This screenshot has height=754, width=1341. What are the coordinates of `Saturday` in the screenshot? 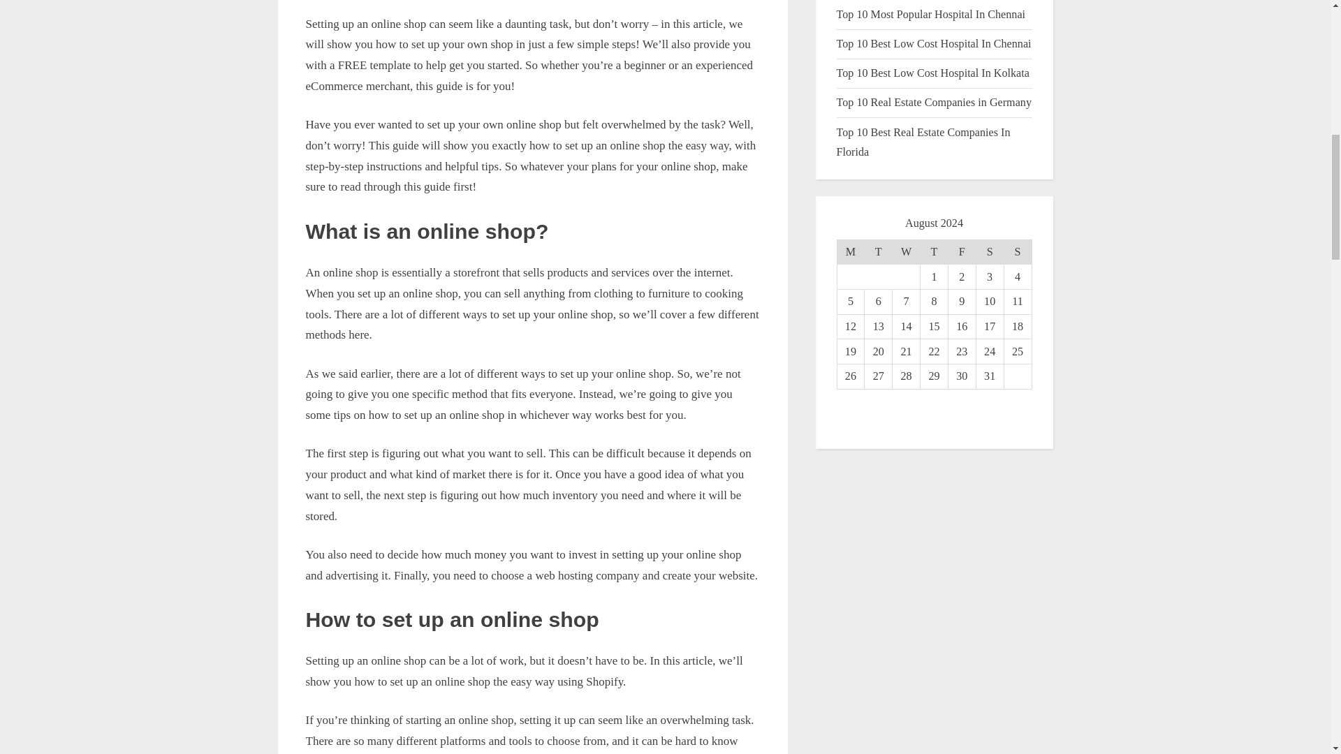 It's located at (989, 252).